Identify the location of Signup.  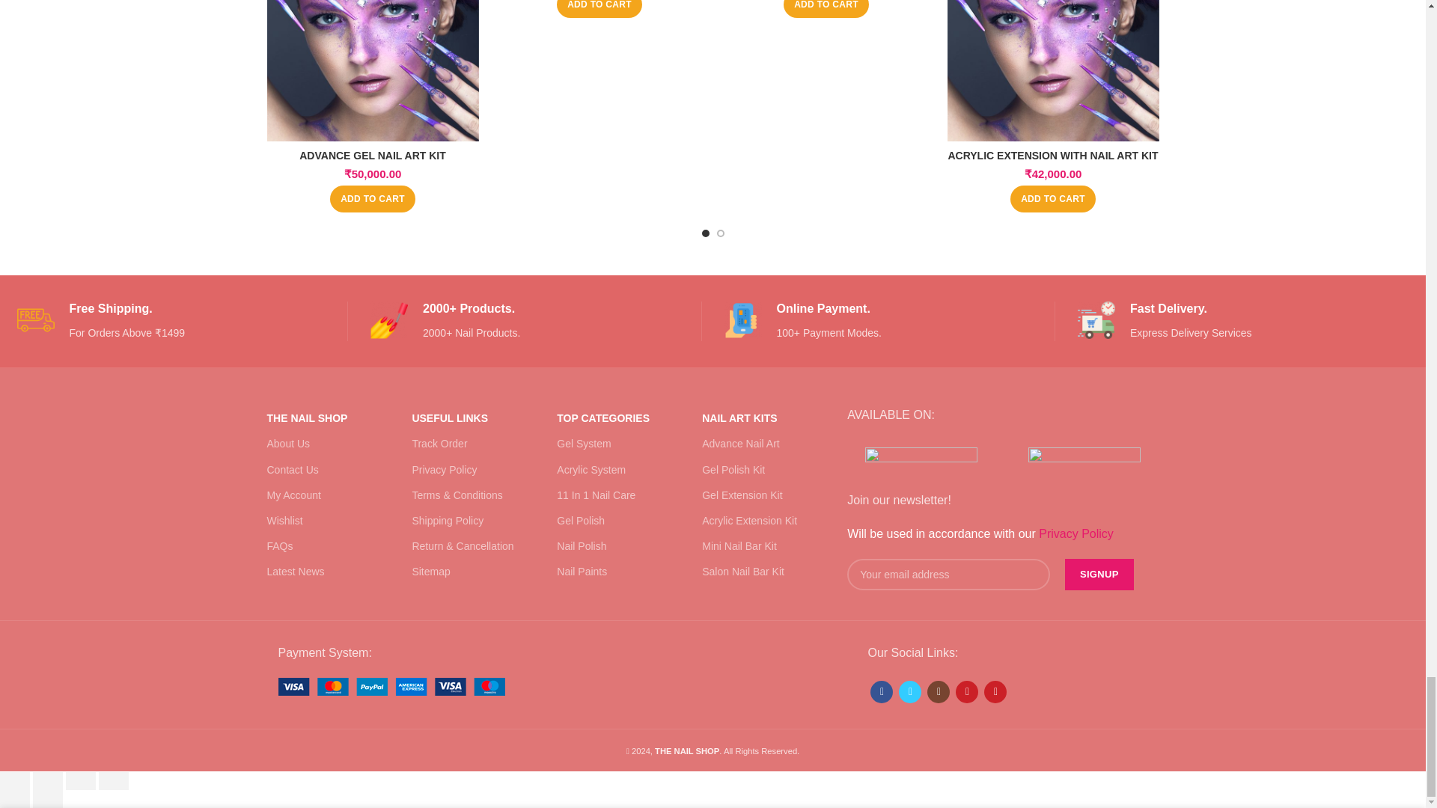
(1099, 575).